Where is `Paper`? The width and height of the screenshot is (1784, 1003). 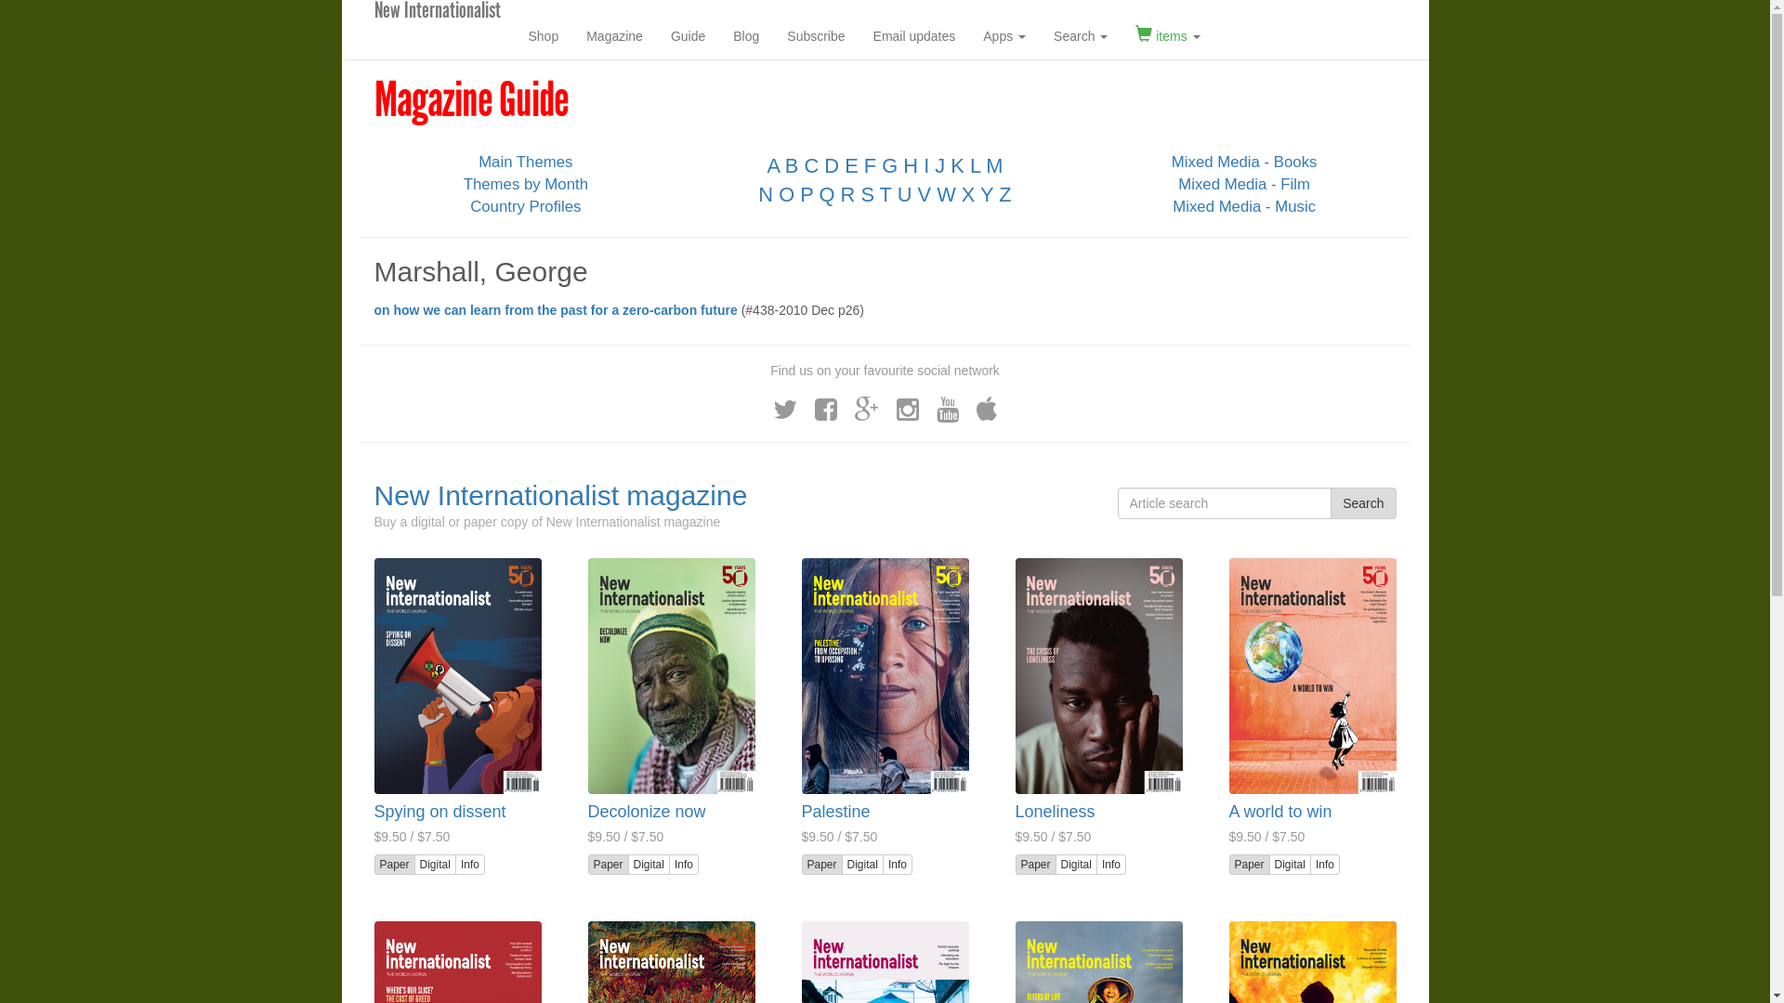
Paper is located at coordinates (394, 865).